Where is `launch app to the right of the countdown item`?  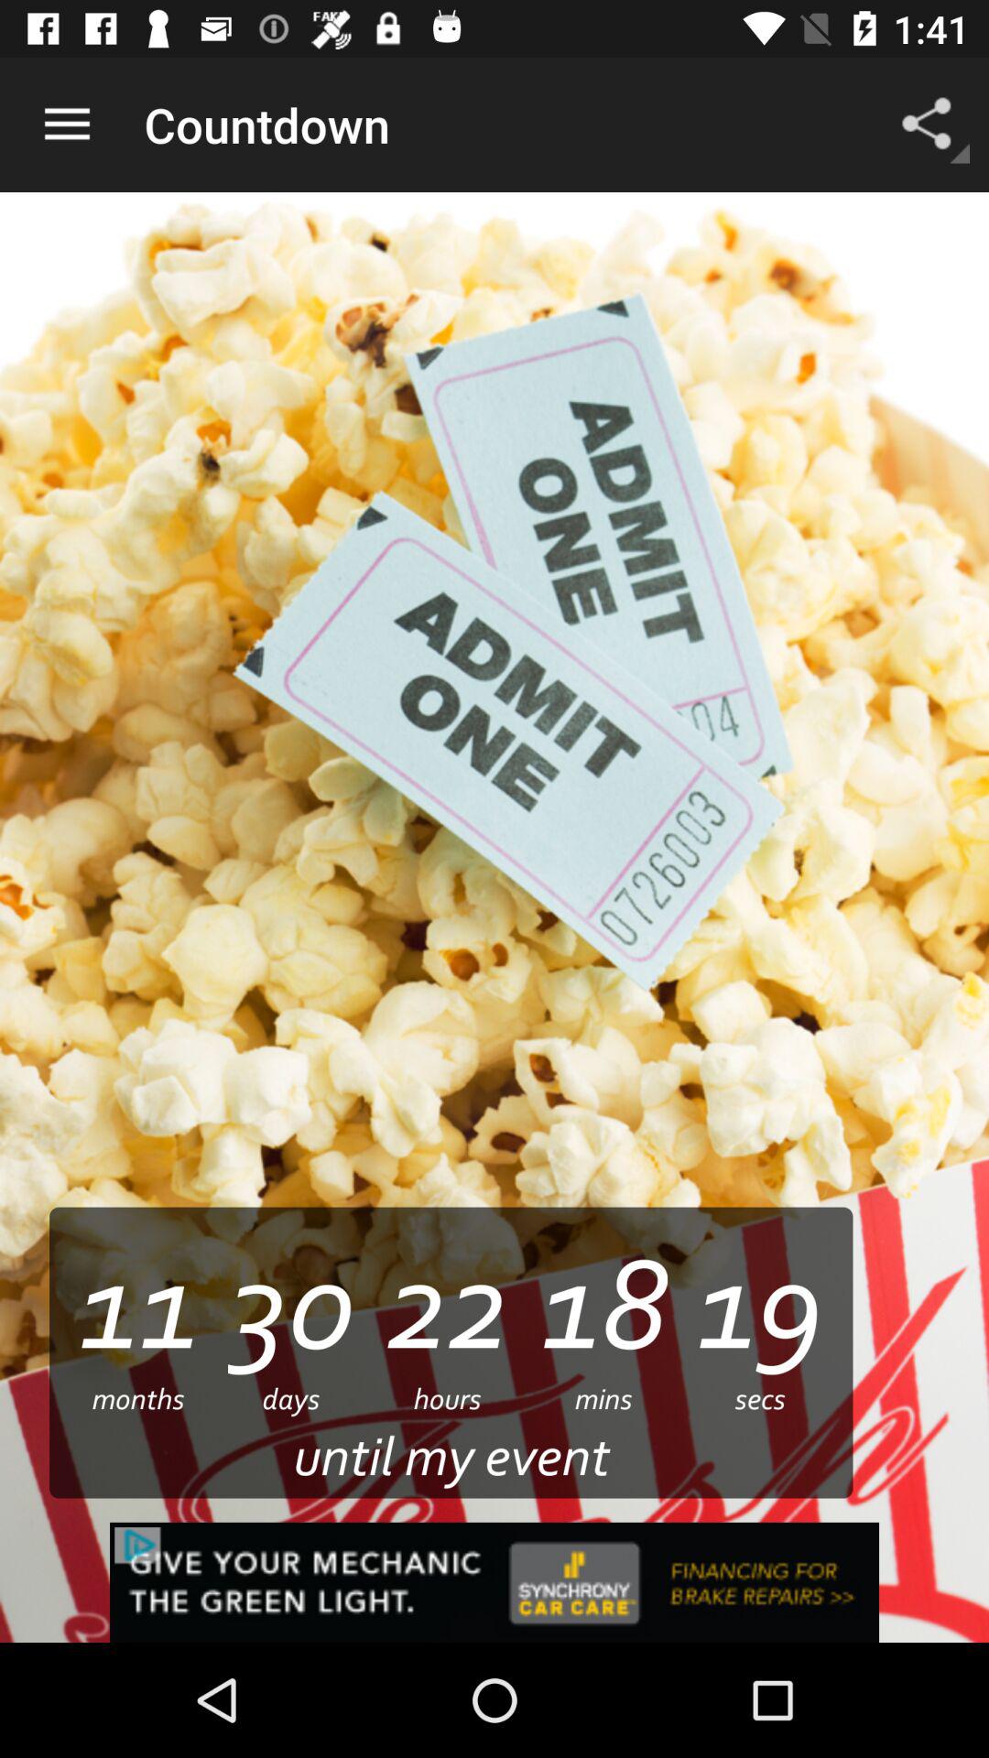
launch app to the right of the countdown item is located at coordinates (930, 125).